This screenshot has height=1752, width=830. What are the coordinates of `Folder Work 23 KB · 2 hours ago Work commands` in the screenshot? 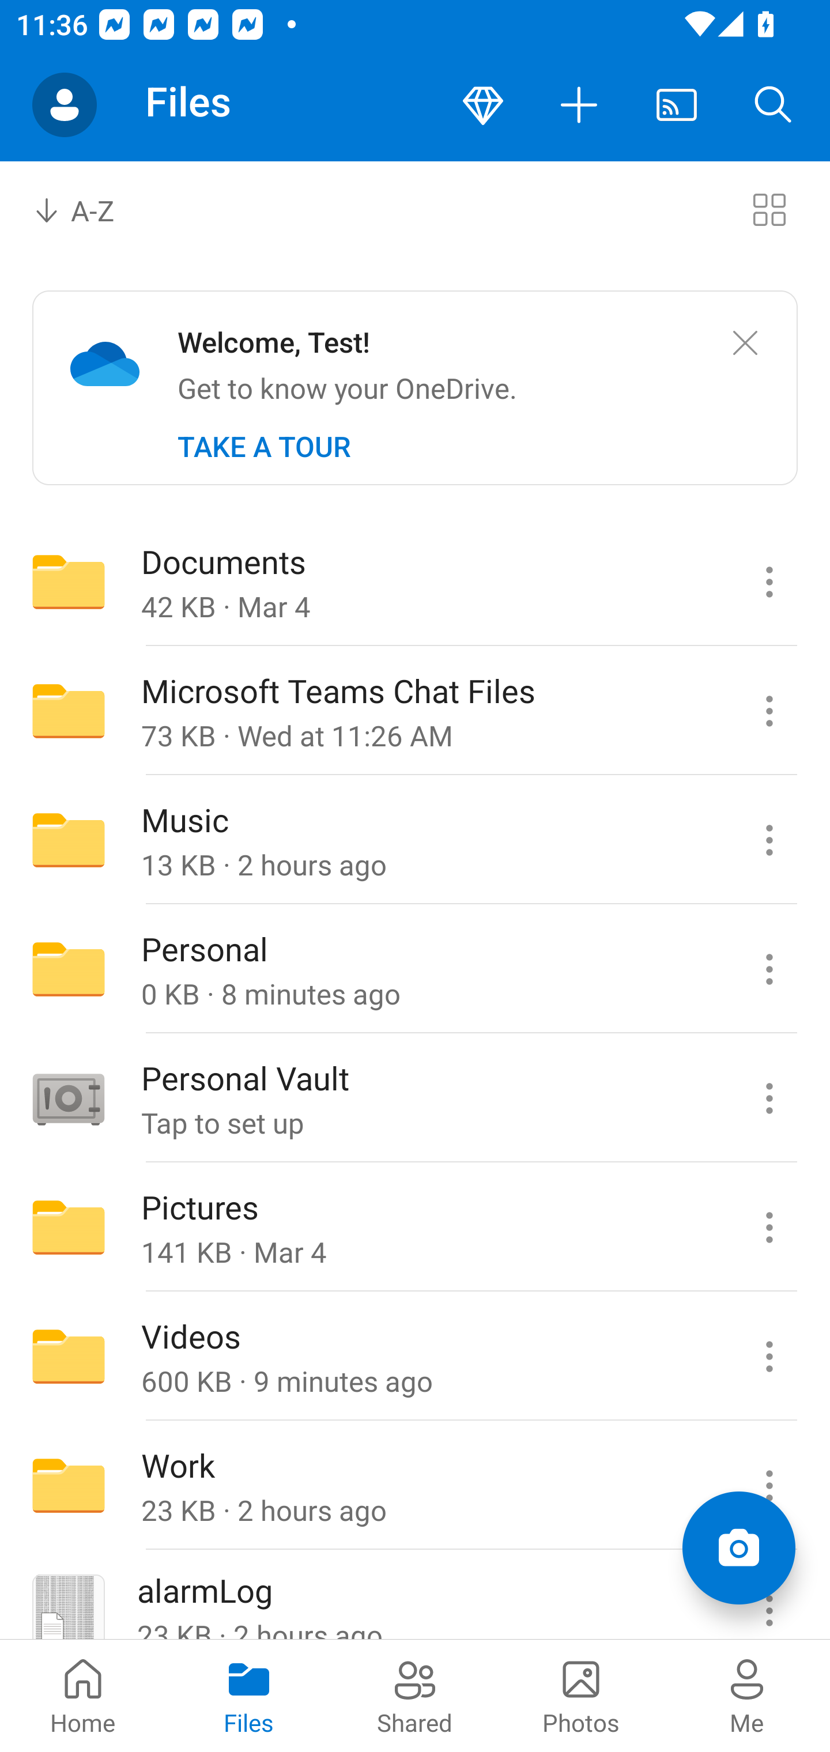 It's located at (415, 1486).